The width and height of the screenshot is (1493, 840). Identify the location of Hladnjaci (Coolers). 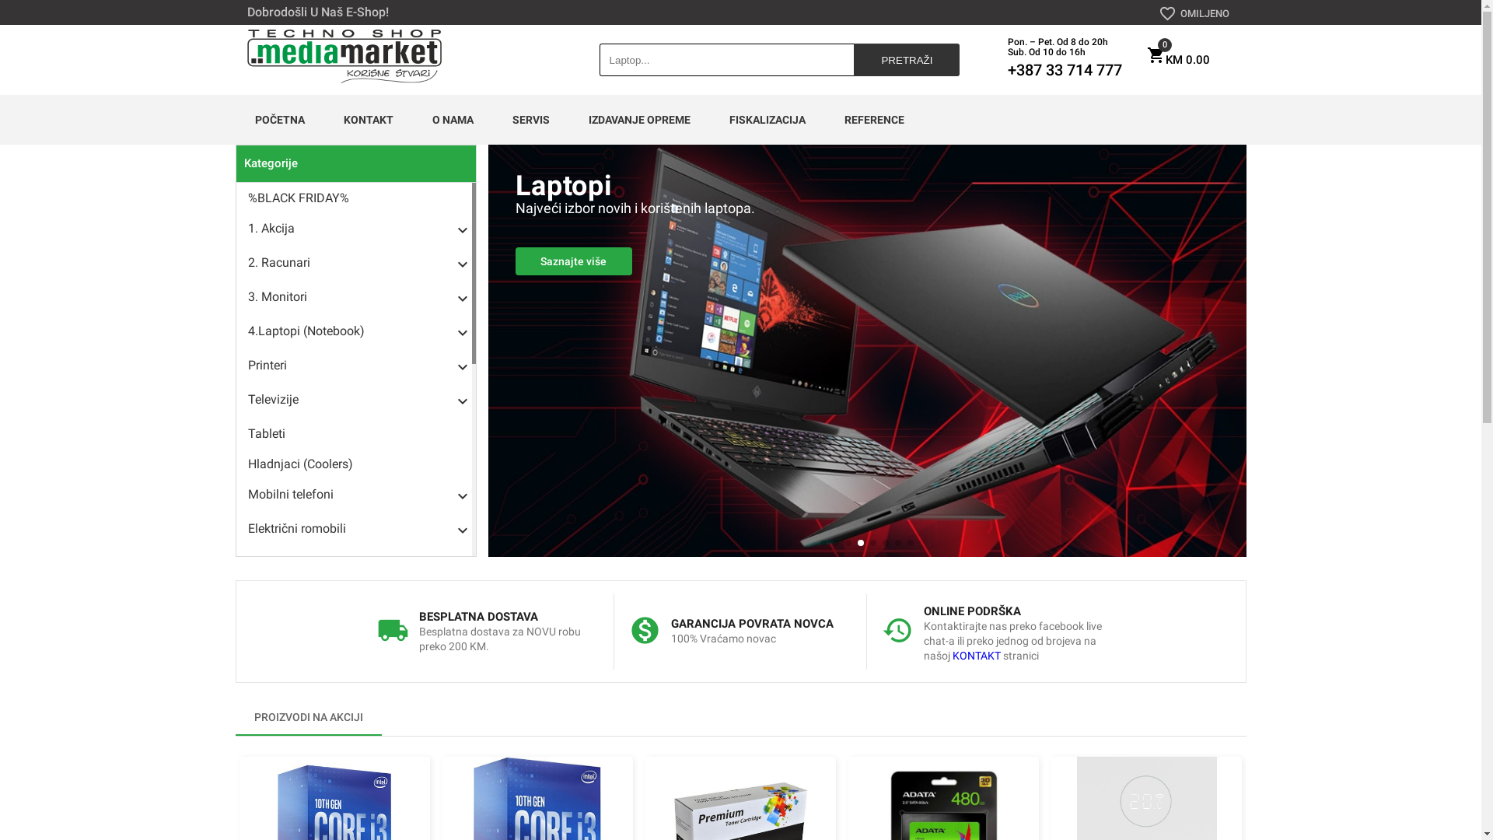
(355, 464).